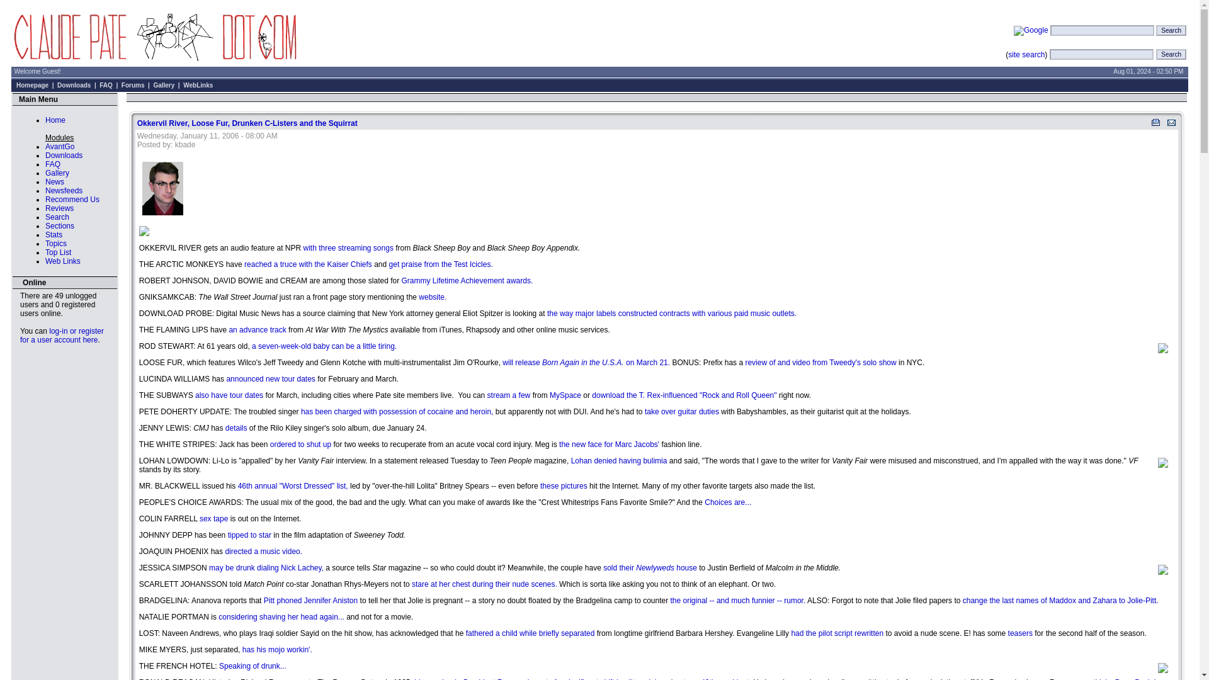  Describe the element at coordinates (59, 208) in the screenshot. I see `Reviews` at that location.